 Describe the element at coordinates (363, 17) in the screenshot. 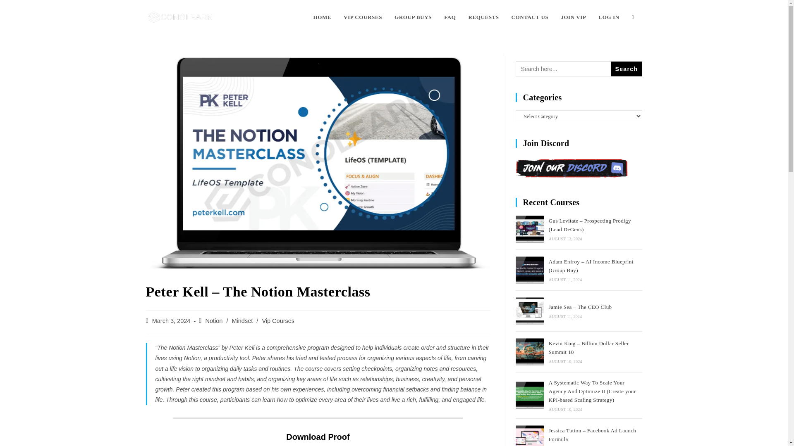

I see `VIP COURSES` at that location.